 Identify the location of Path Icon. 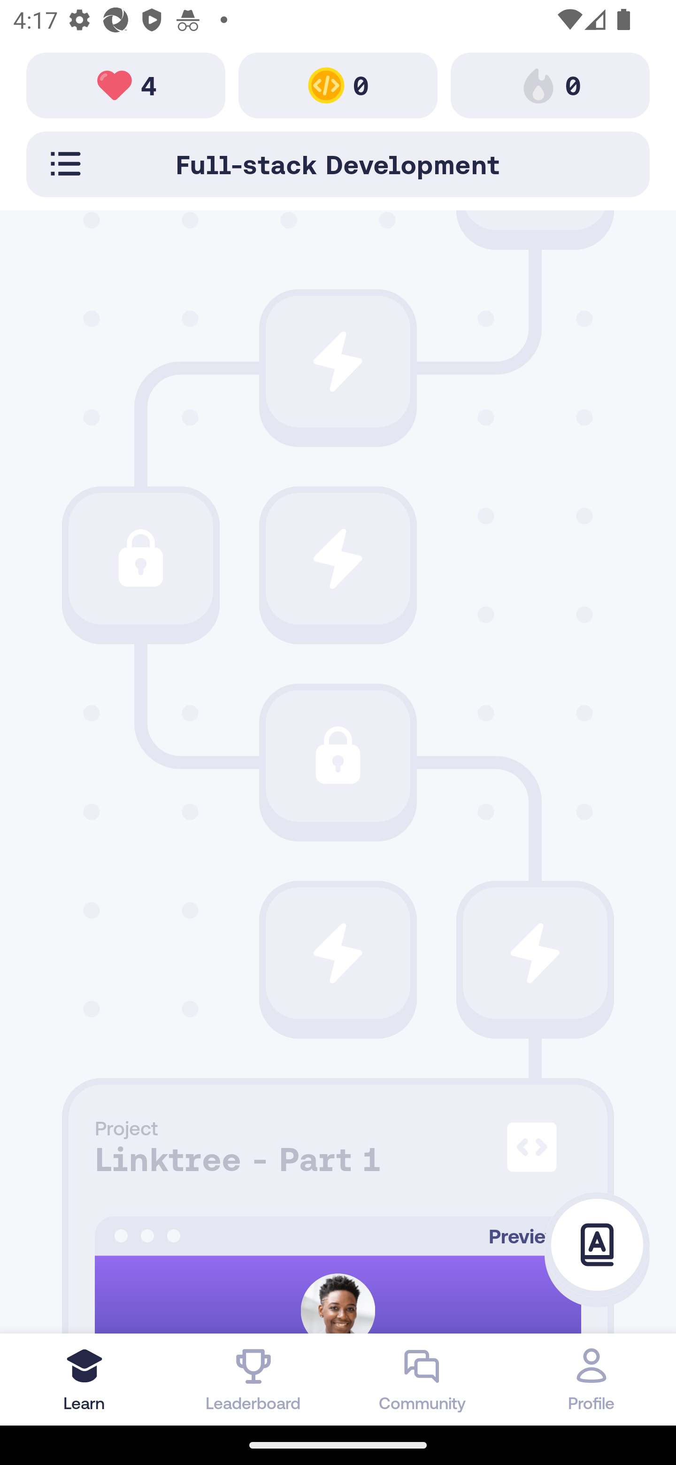
(338, 559).